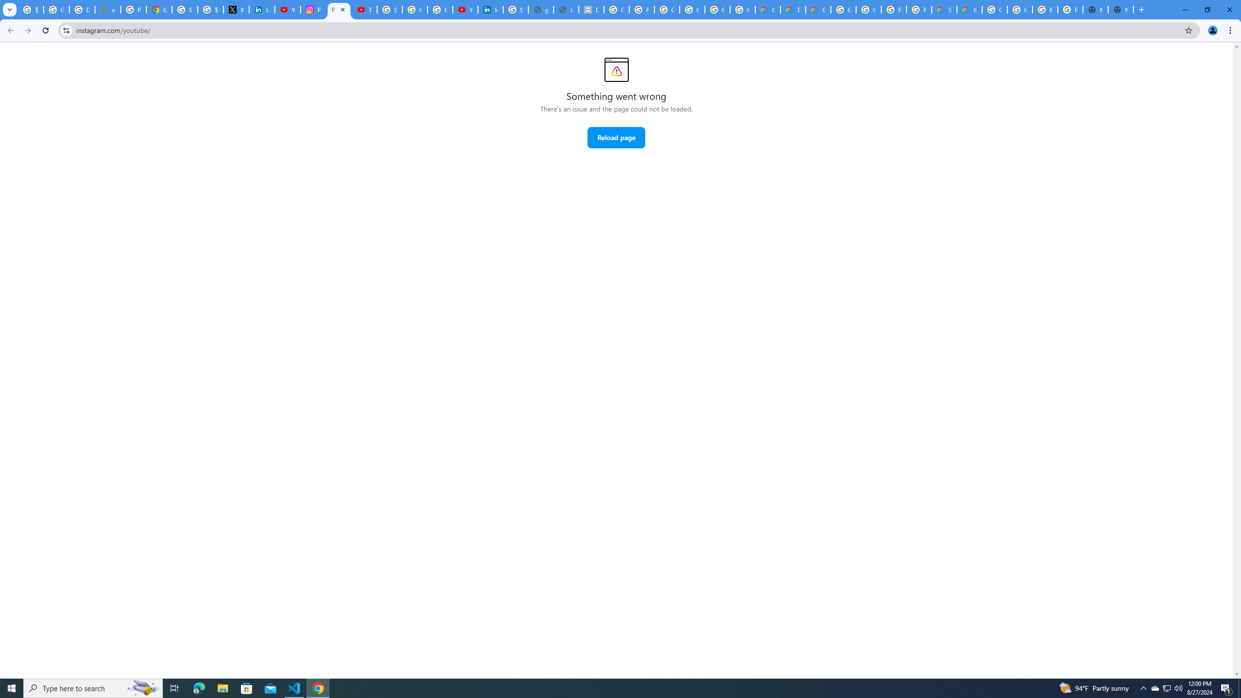 The image size is (1241, 698). What do you see at coordinates (617, 70) in the screenshot?
I see `Error` at bounding box center [617, 70].